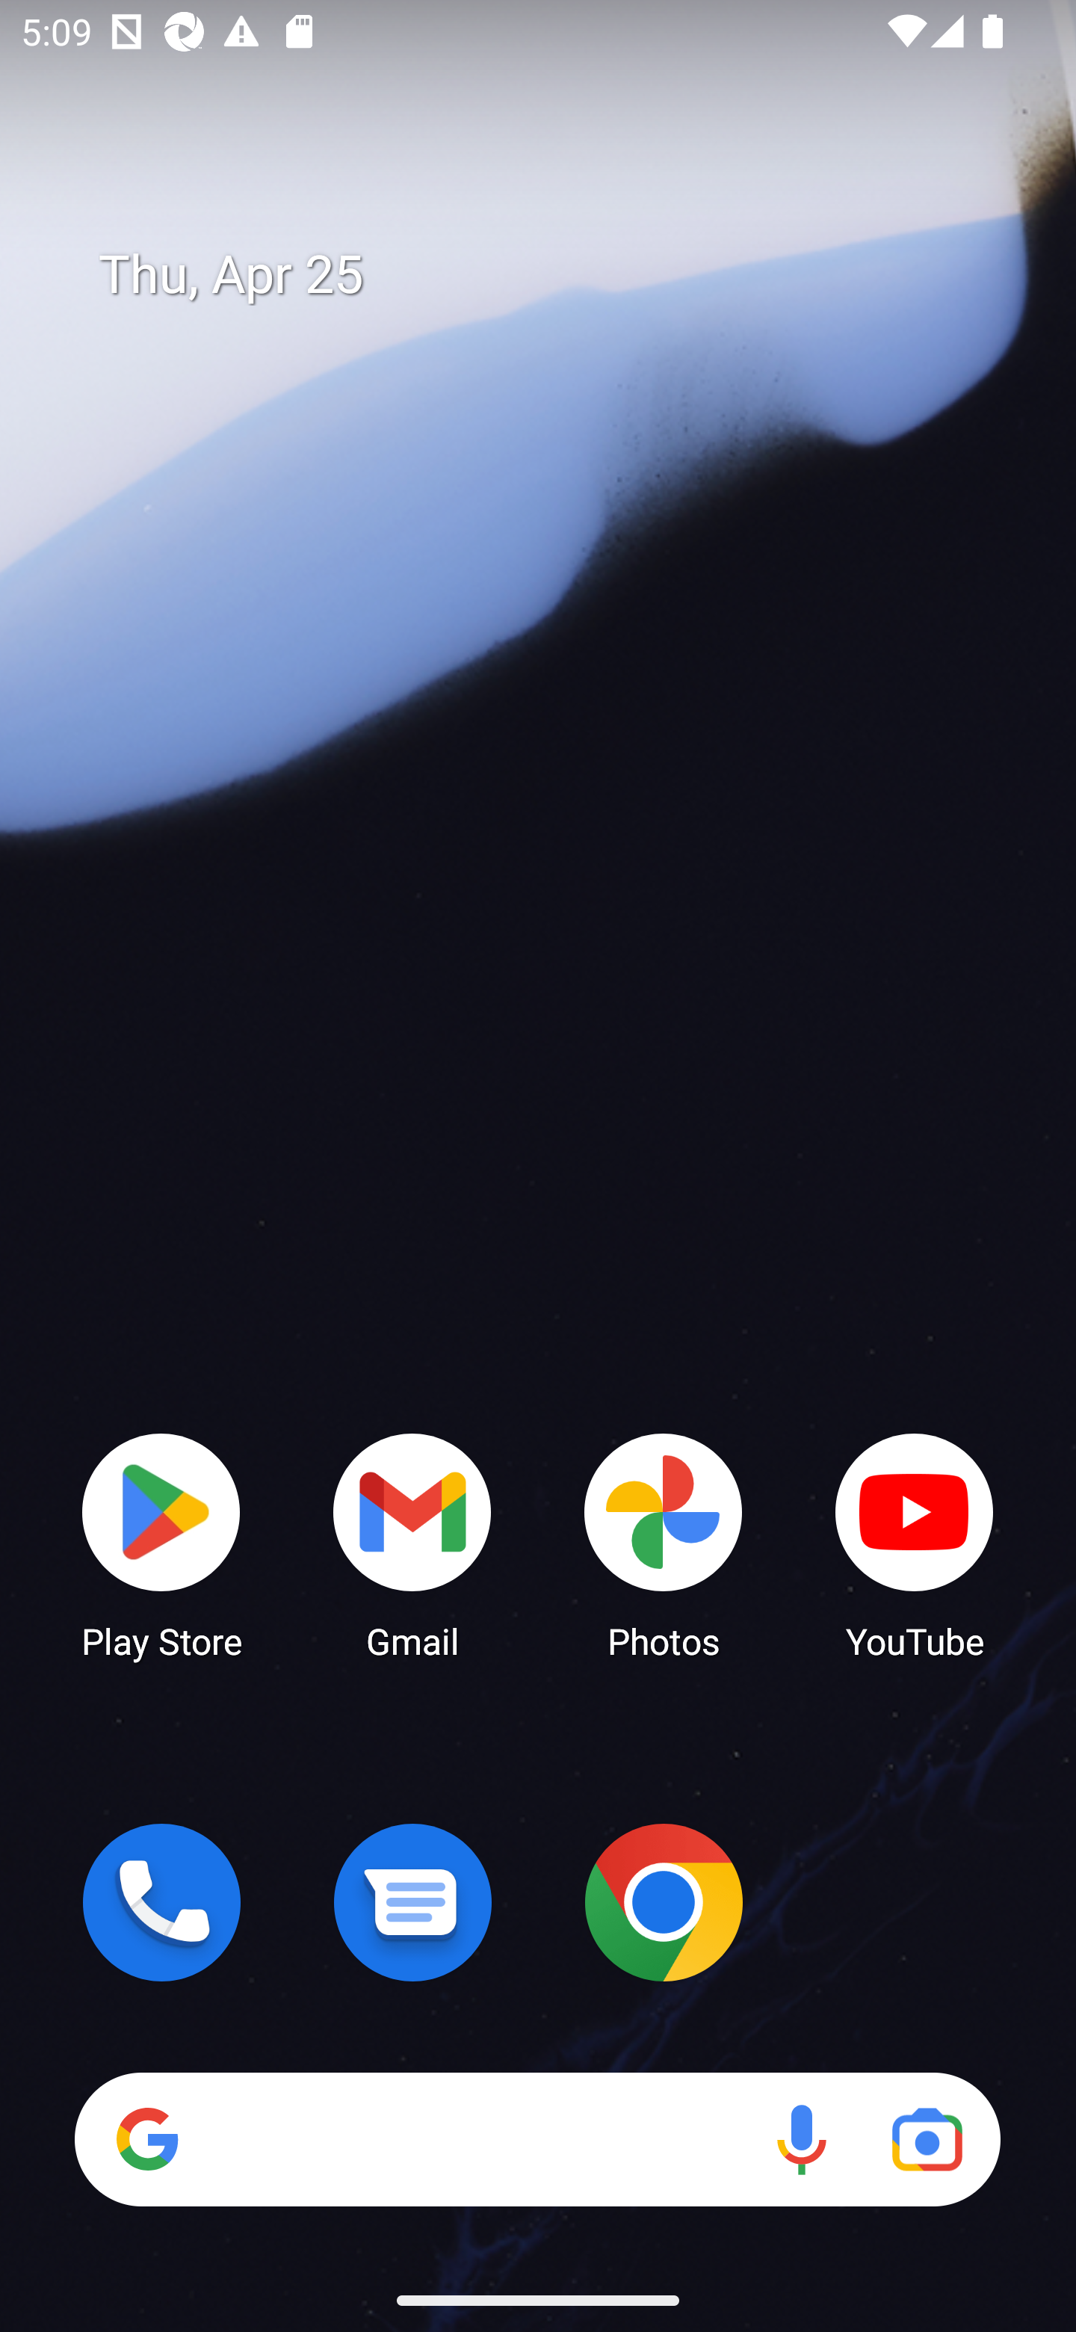  I want to click on Gmail, so click(412, 1544).